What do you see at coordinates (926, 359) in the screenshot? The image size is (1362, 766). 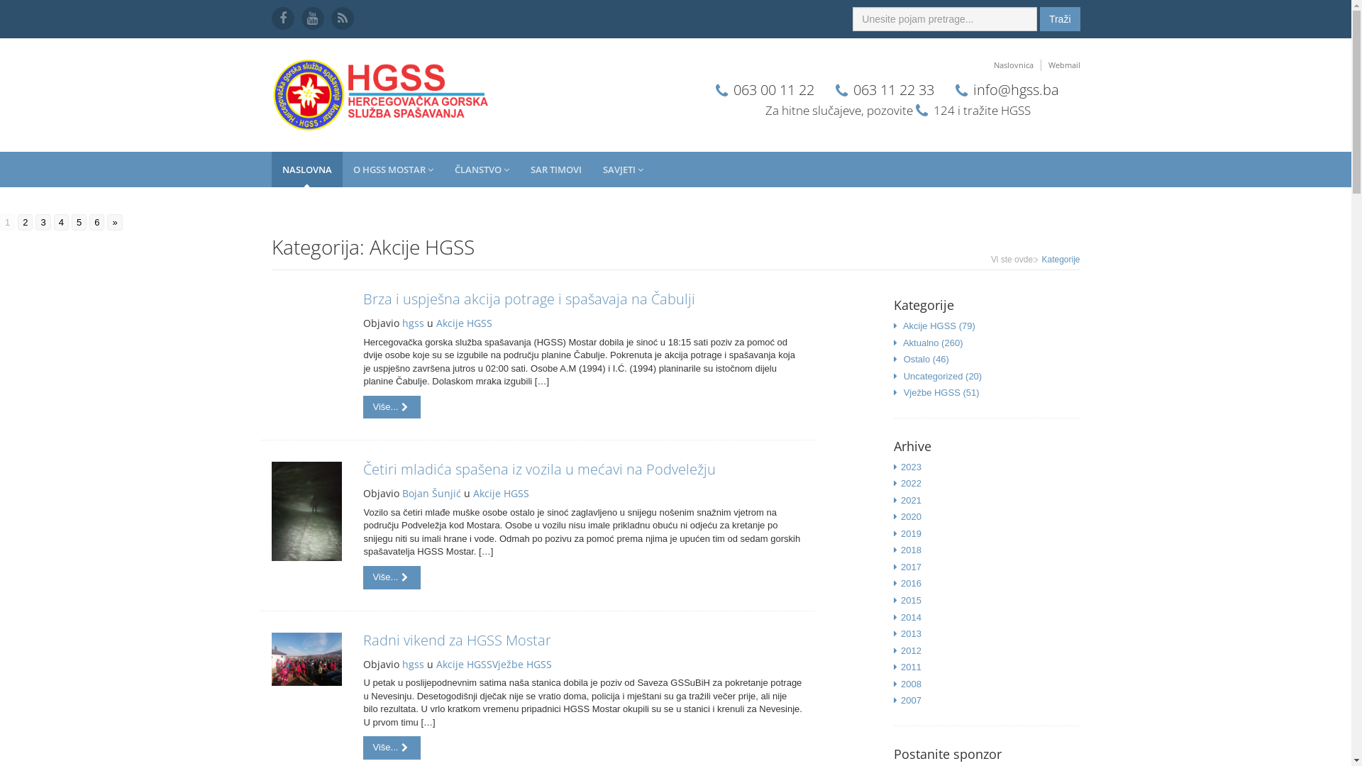 I see `Ostalo (46)` at bounding box center [926, 359].